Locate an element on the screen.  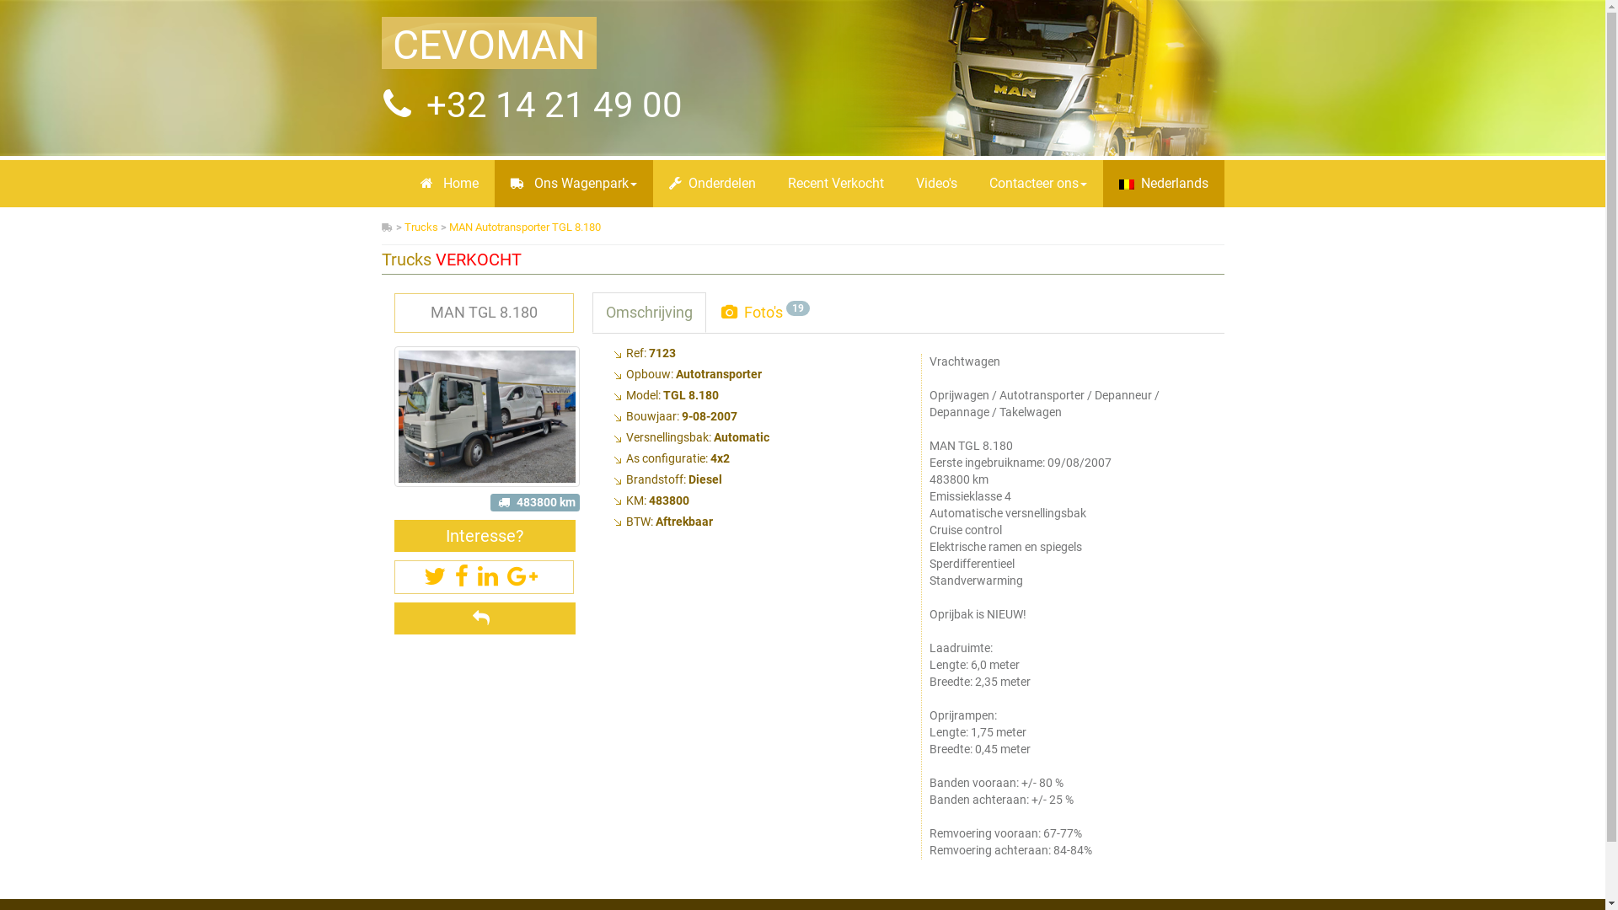
Foto's 19 is located at coordinates (765, 313).